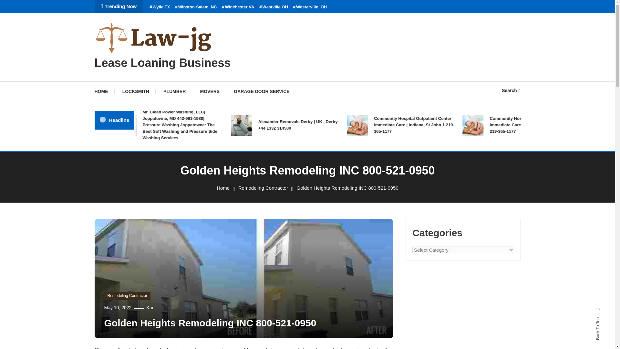 The height and width of the screenshot is (349, 620). I want to click on Winchester VA, so click(238, 7).